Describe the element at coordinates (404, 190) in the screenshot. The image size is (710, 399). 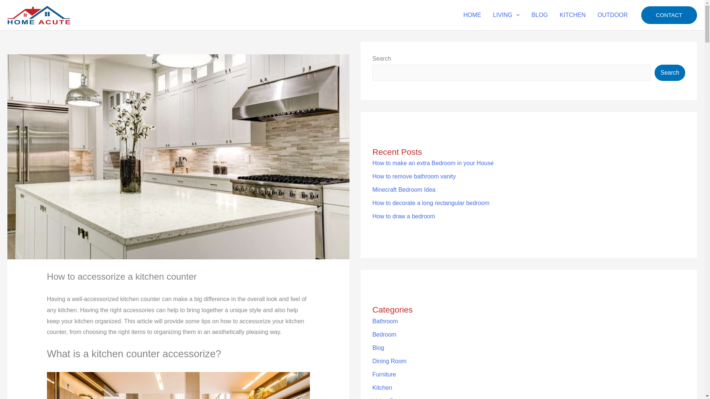
I see `Minecraft Bedroom Idea` at that location.